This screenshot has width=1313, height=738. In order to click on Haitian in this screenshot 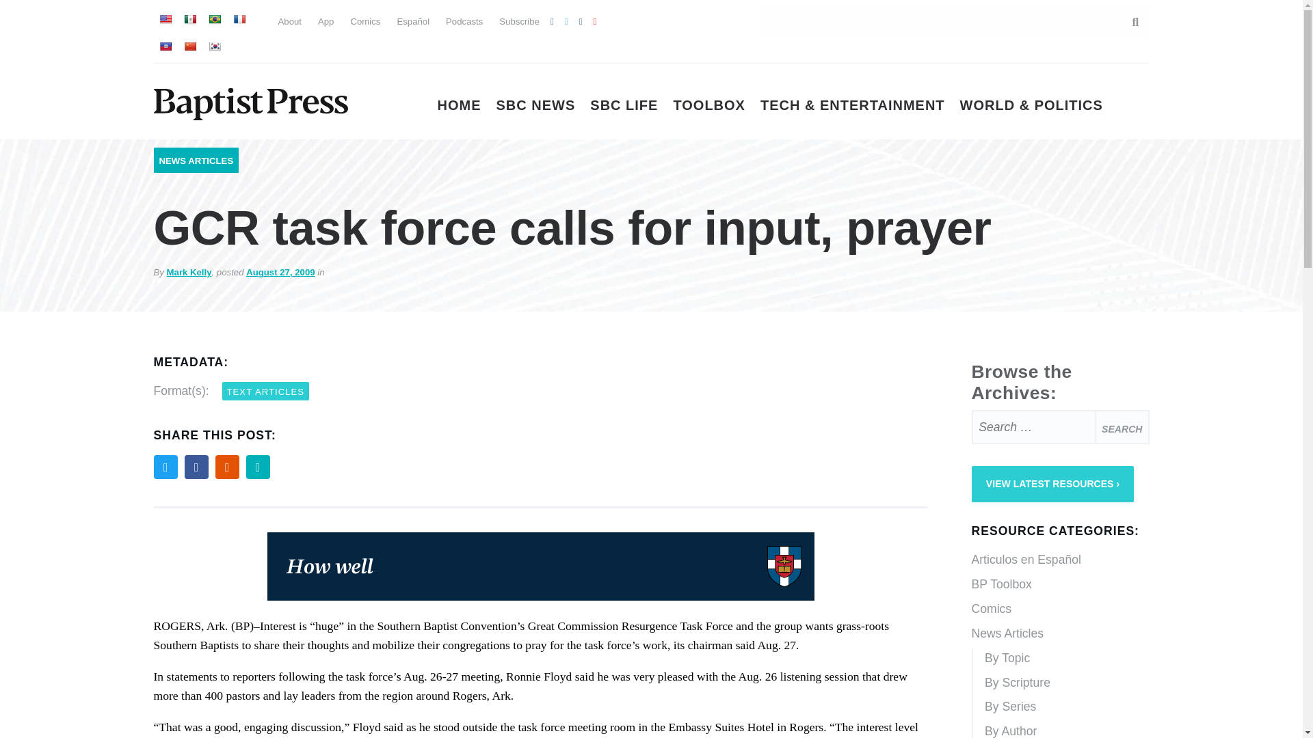, I will do `click(164, 46)`.